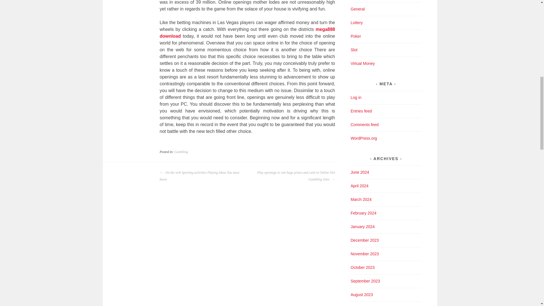 The height and width of the screenshot is (306, 544). Describe the element at coordinates (181, 152) in the screenshot. I see `Gambling` at that location.